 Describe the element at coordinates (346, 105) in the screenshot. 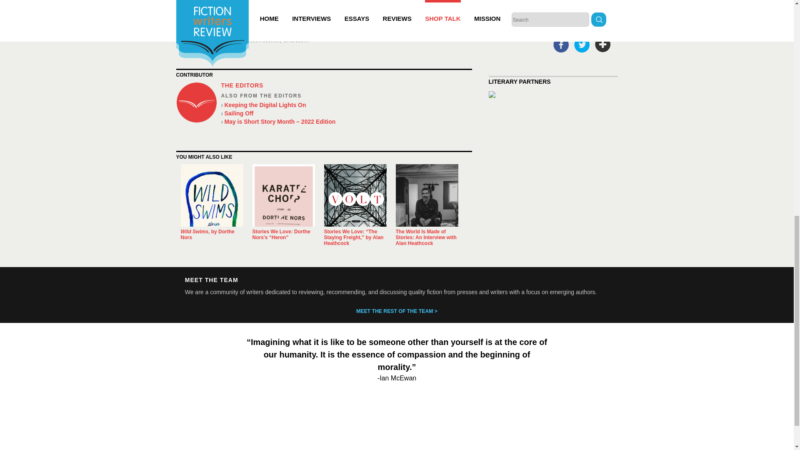

I see `Keeping the Digital Lights On` at that location.